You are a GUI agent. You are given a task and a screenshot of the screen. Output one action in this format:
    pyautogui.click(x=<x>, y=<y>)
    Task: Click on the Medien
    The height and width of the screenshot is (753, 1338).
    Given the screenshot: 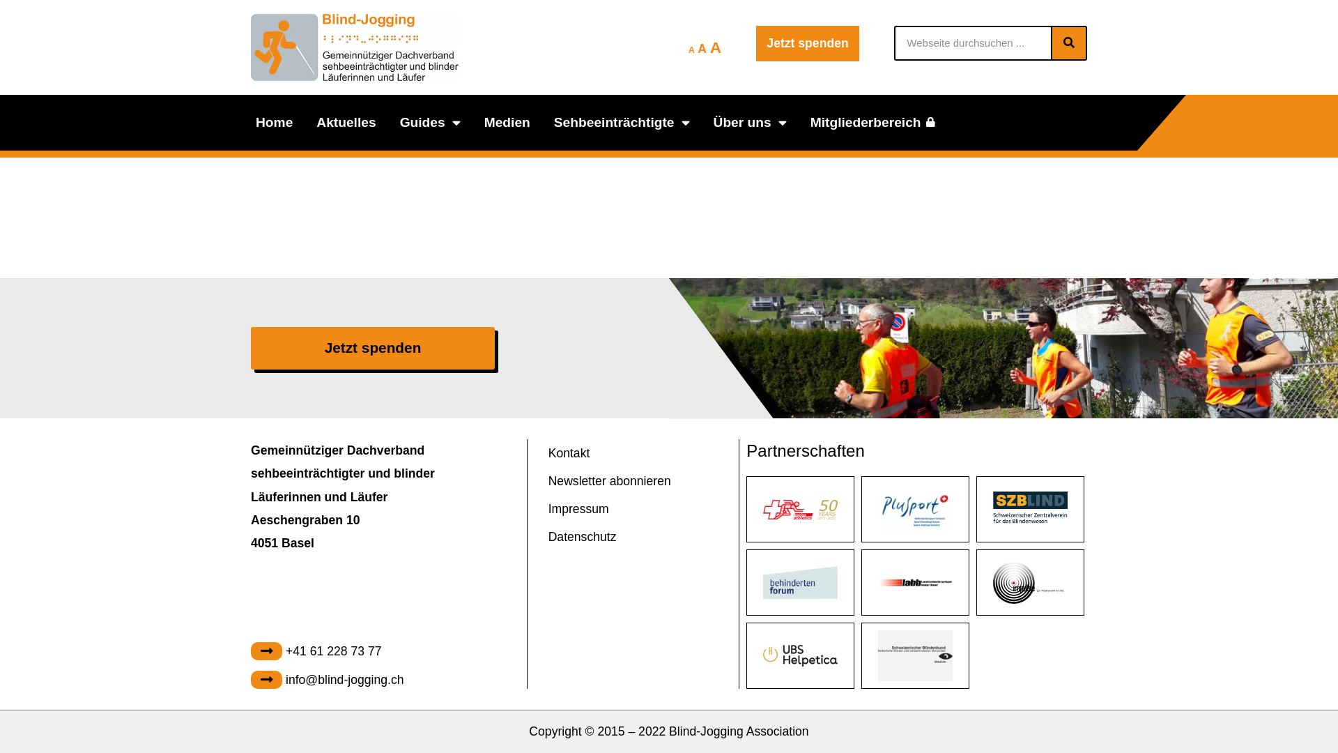 What is the action you would take?
    pyautogui.click(x=507, y=123)
    